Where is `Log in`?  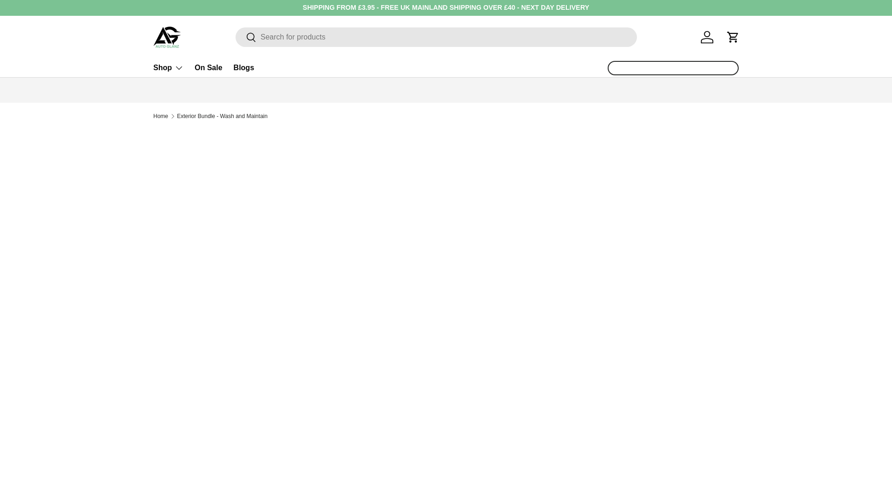
Log in is located at coordinates (707, 37).